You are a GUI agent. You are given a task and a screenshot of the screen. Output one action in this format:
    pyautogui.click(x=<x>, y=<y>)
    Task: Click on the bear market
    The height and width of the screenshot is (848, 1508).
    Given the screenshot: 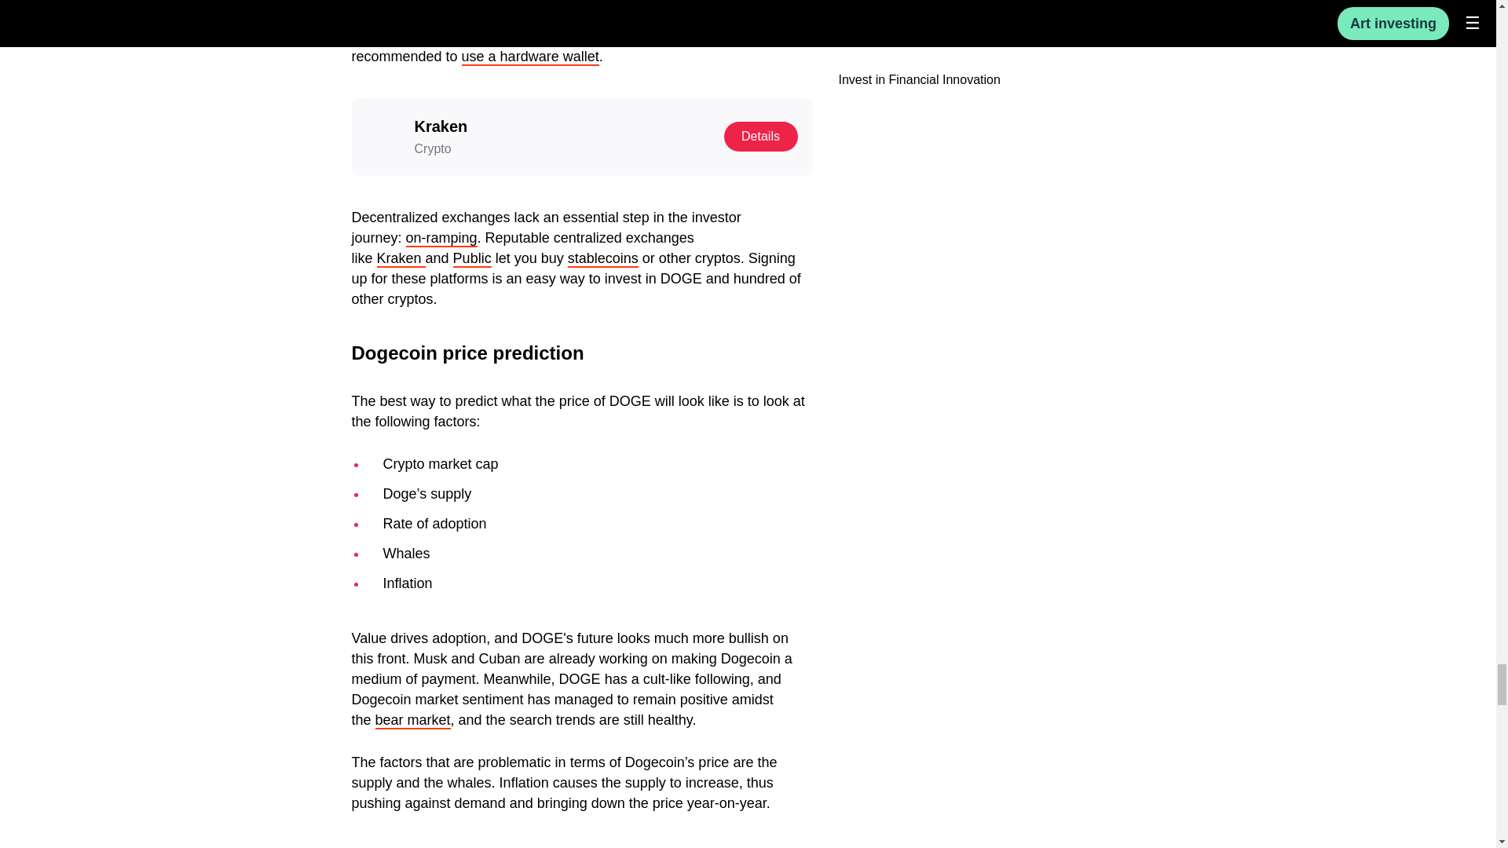 What is the action you would take?
    pyautogui.click(x=413, y=721)
    